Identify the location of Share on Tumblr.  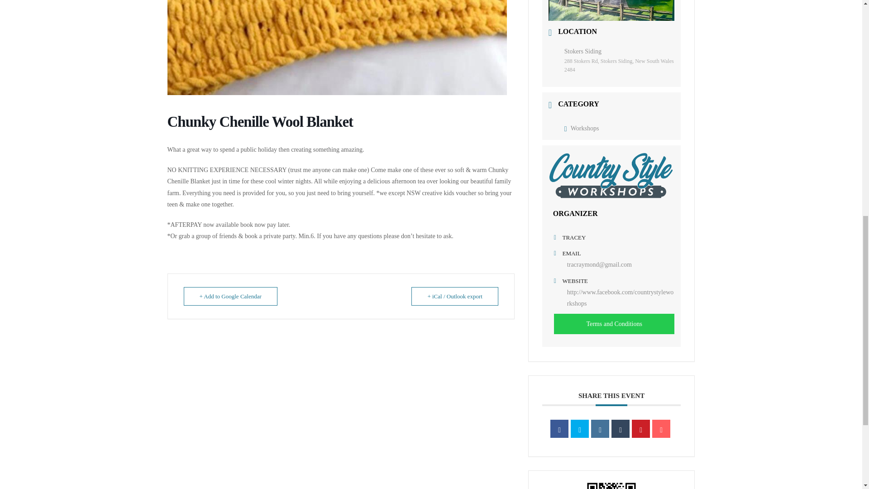
(620, 428).